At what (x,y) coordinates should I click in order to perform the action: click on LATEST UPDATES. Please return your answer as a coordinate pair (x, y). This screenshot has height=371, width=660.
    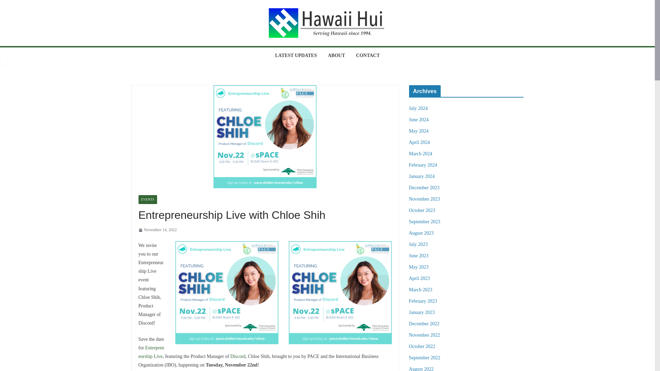
    Looking at the image, I should click on (296, 56).